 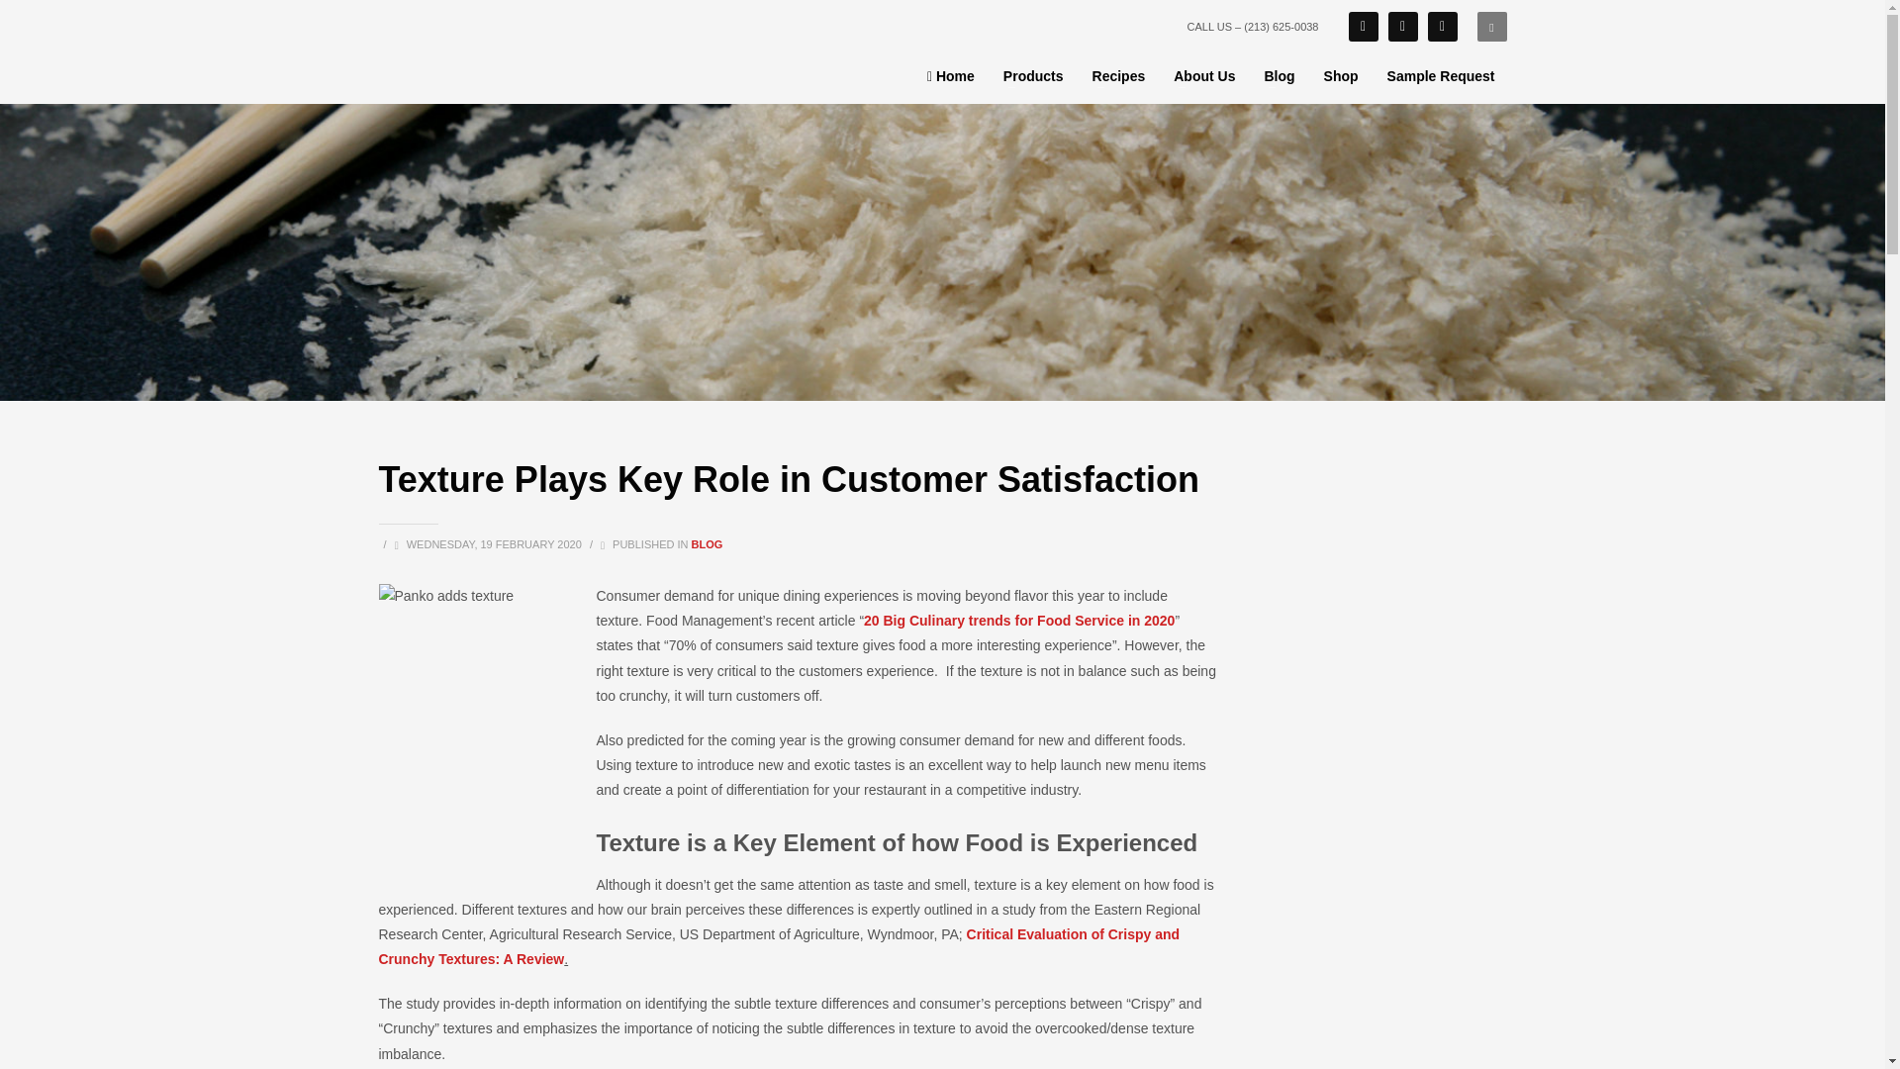 What do you see at coordinates (1279, 75) in the screenshot?
I see `Blog` at bounding box center [1279, 75].